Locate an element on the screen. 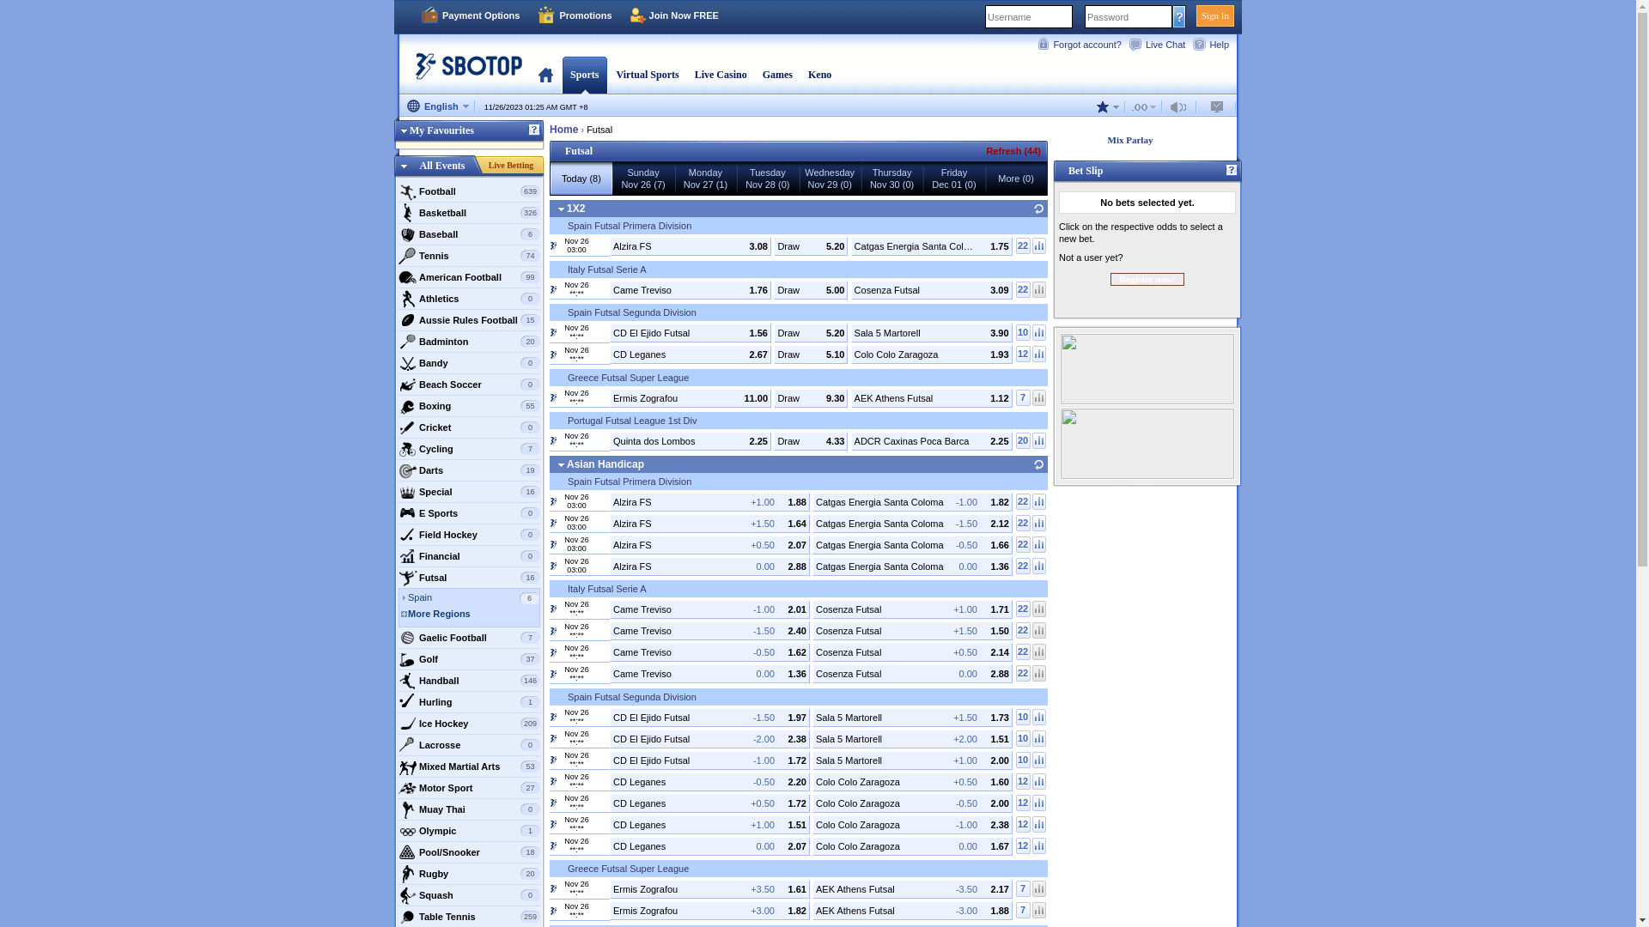 This screenshot has width=1649, height=927. Tuesday
Nov 28 (0) is located at coordinates (768, 179).